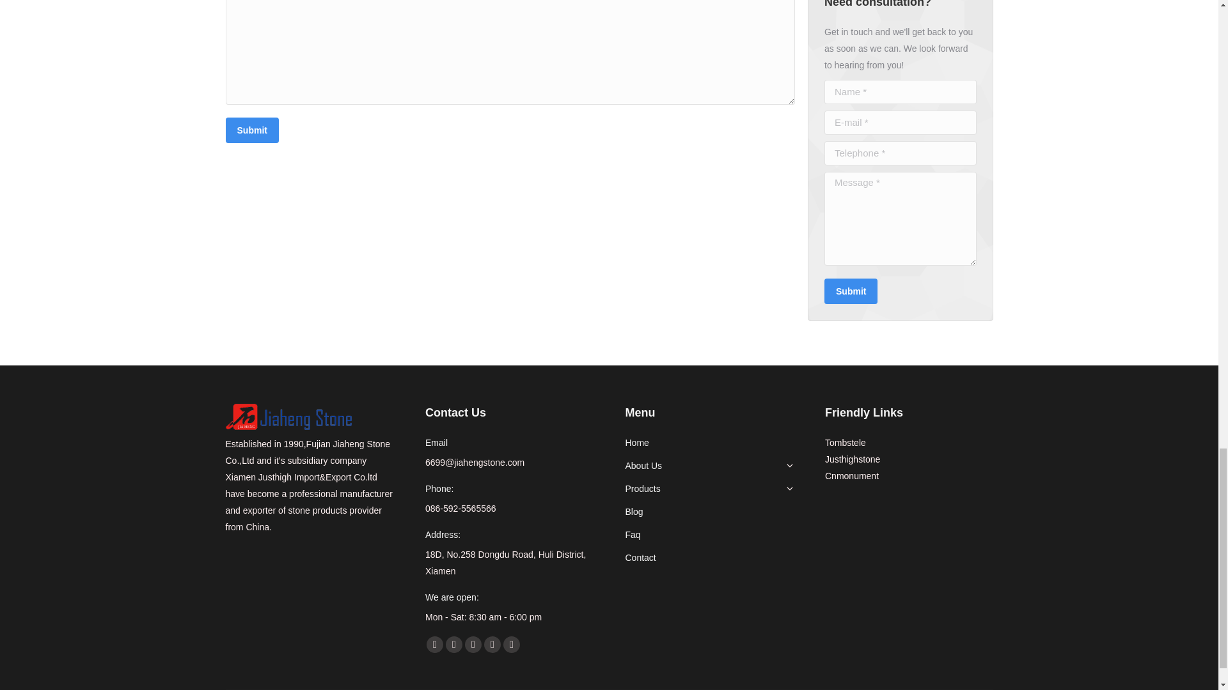  I want to click on Facebook page opens in new window, so click(435, 644).